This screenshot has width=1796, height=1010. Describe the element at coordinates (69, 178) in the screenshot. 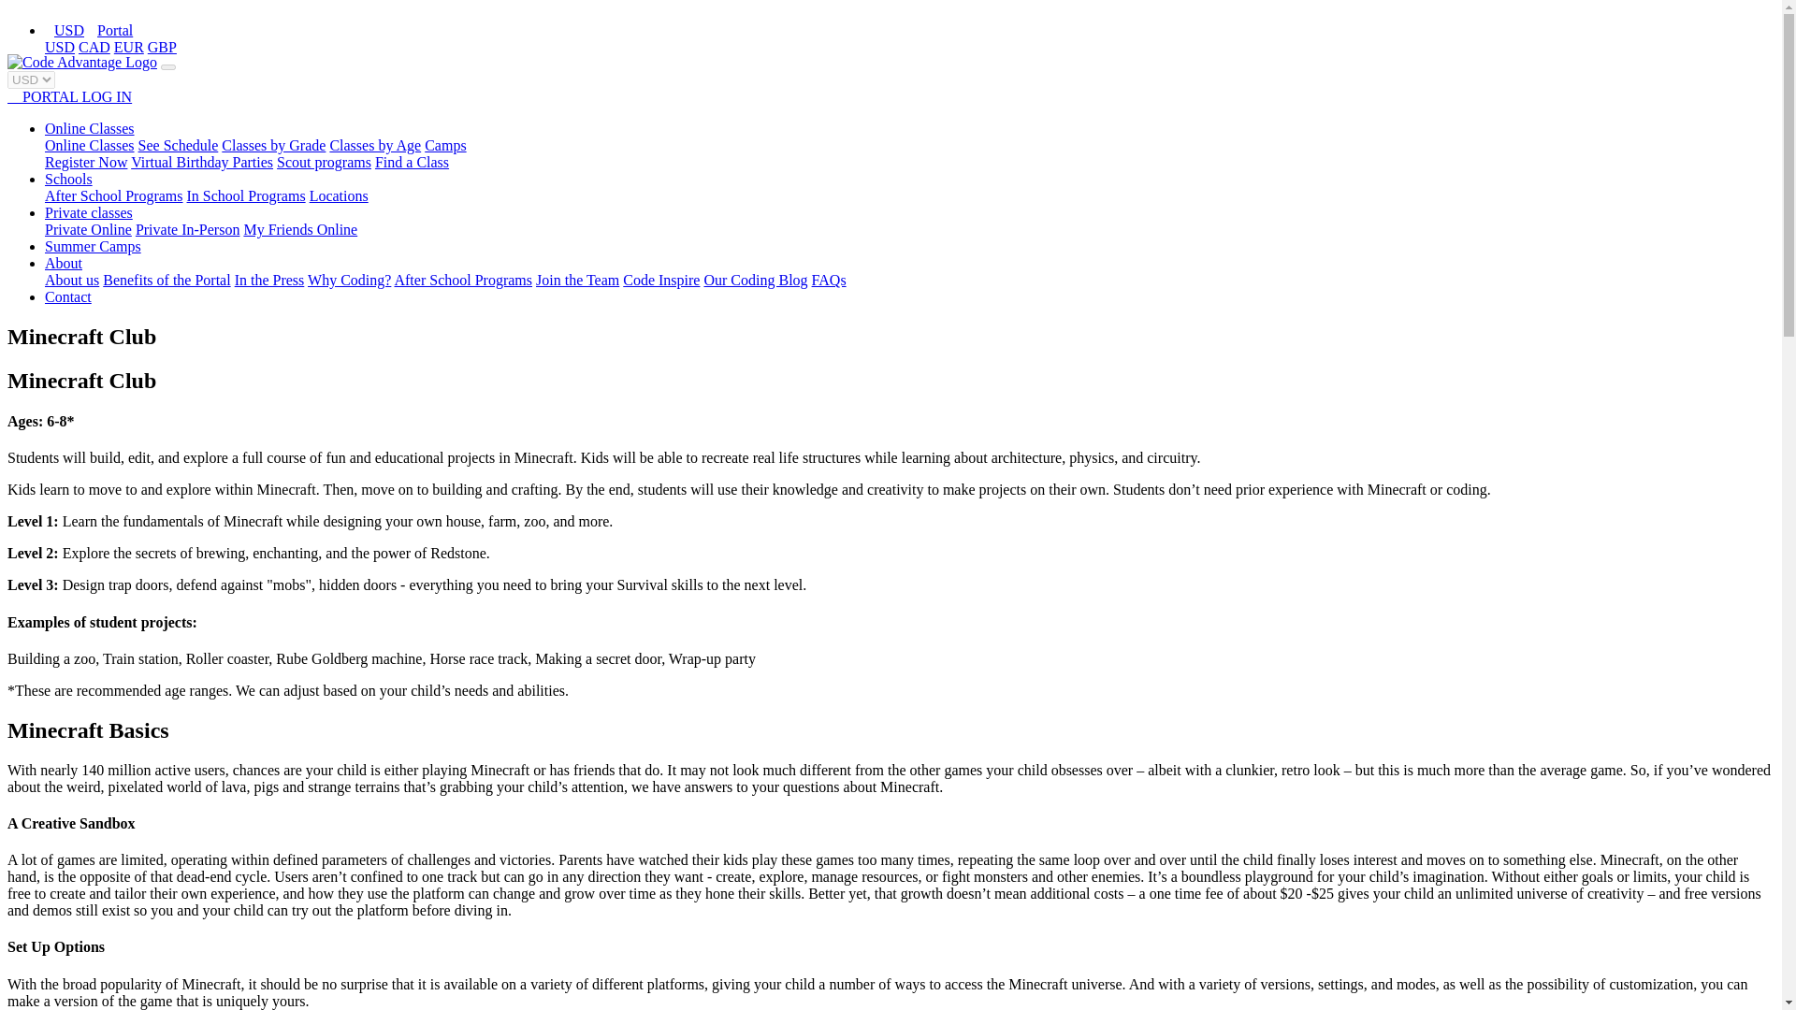

I see `Schools` at that location.